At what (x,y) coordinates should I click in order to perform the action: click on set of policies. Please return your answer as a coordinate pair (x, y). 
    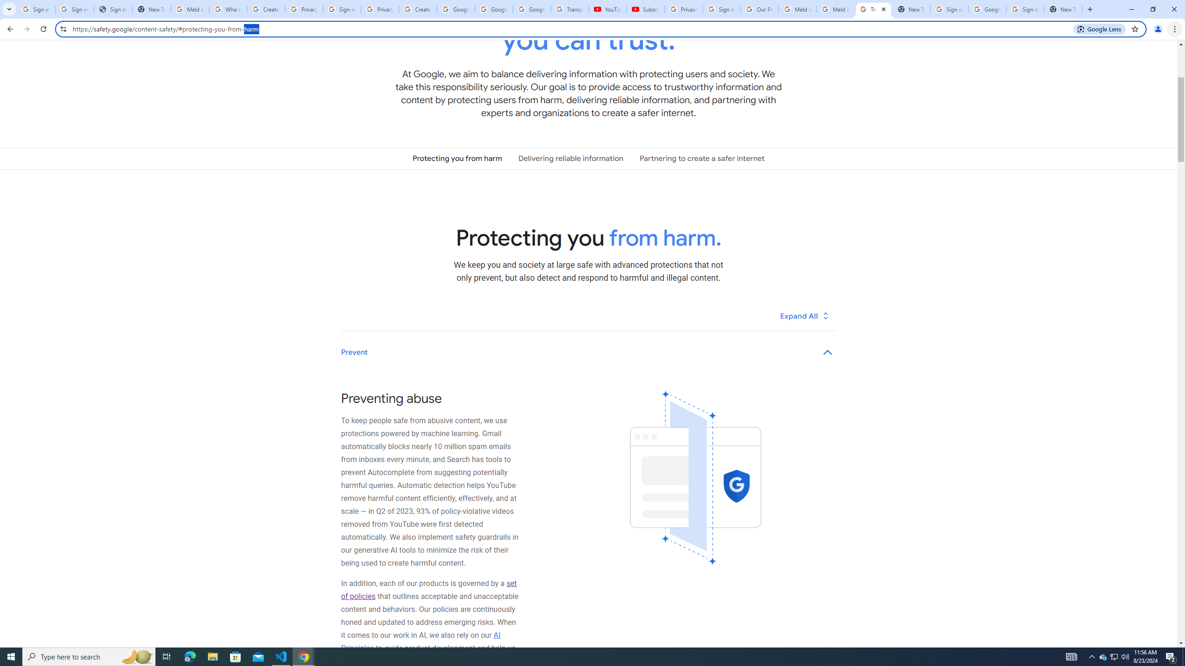
    Looking at the image, I should click on (429, 589).